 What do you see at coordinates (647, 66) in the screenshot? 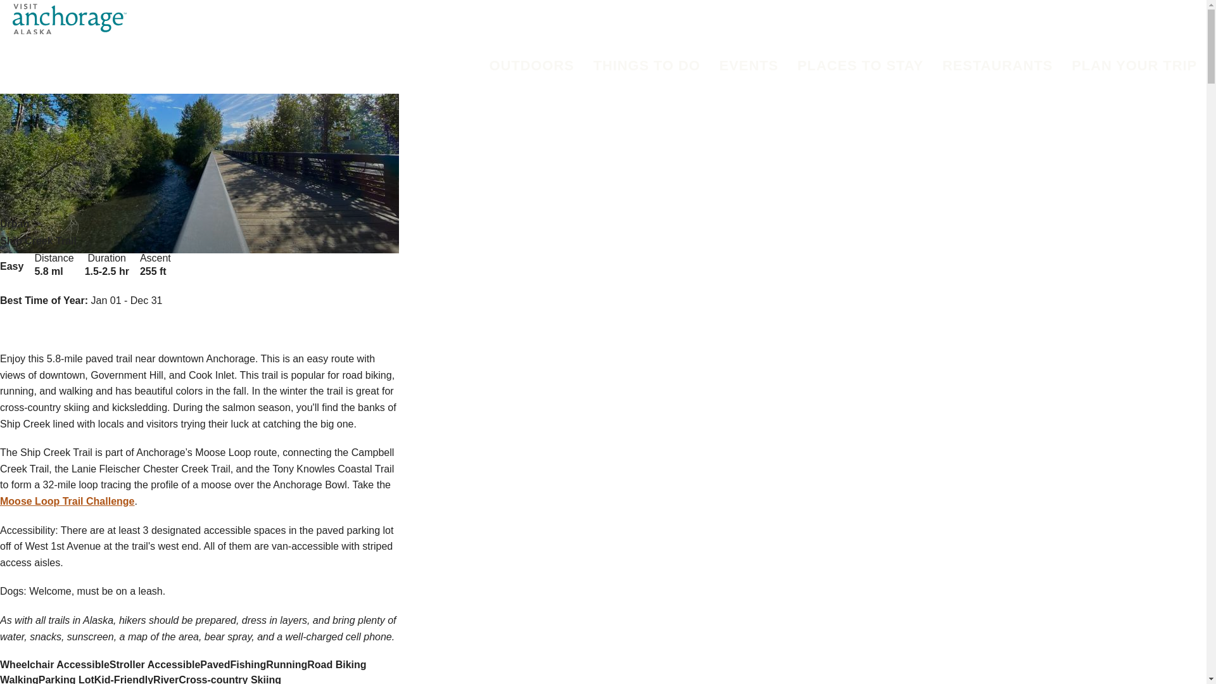
I see `THINGS TO DO` at bounding box center [647, 66].